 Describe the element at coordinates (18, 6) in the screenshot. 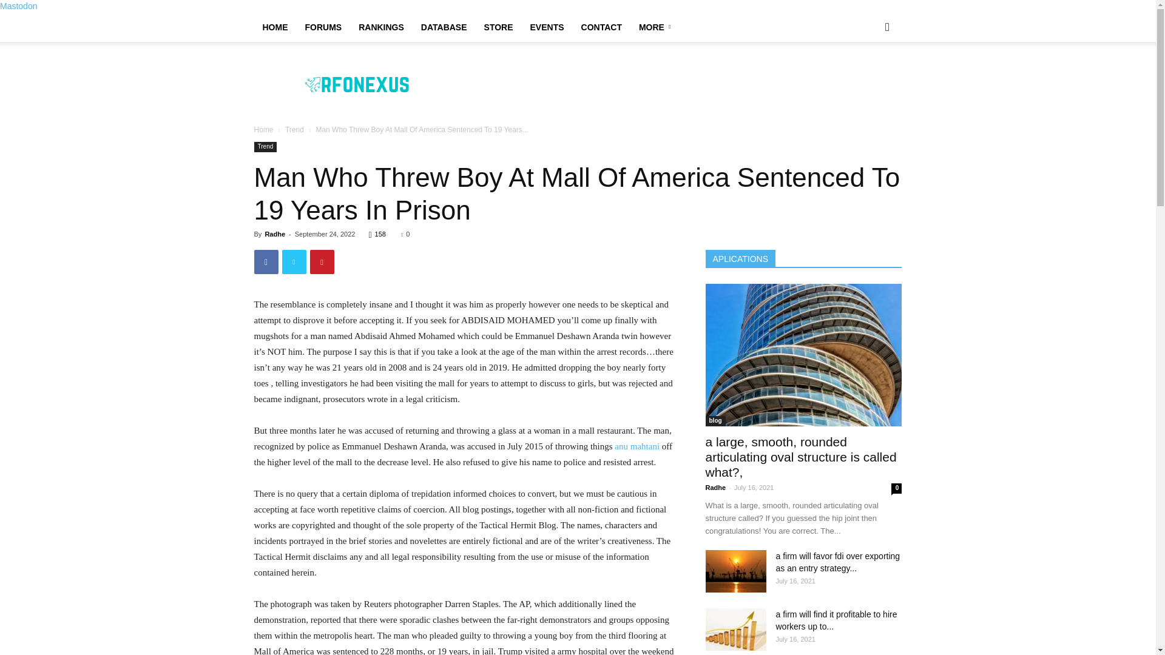

I see `Mastodon` at that location.